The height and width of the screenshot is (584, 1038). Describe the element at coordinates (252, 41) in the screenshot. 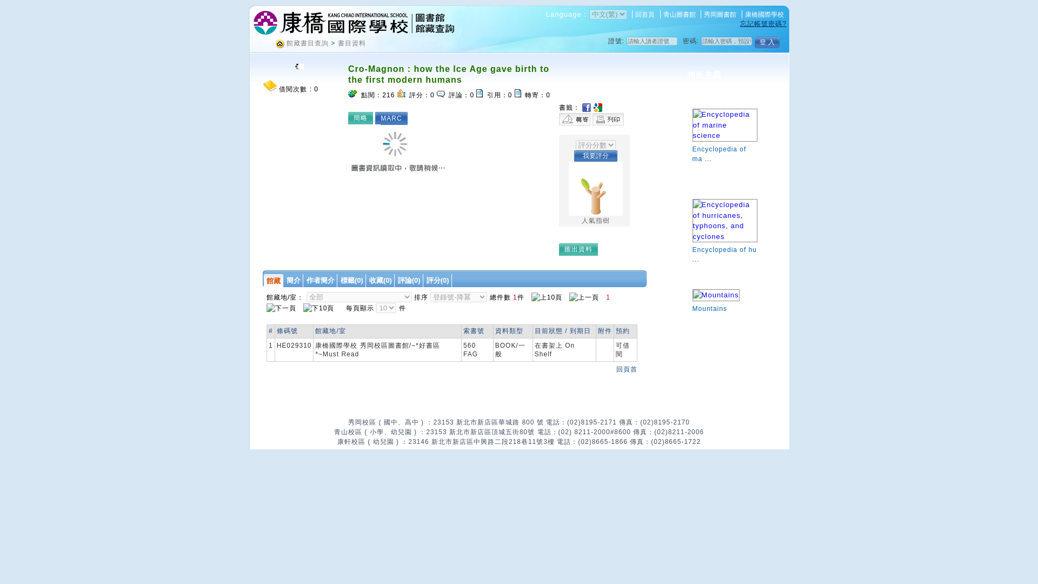

I see `:::` at that location.